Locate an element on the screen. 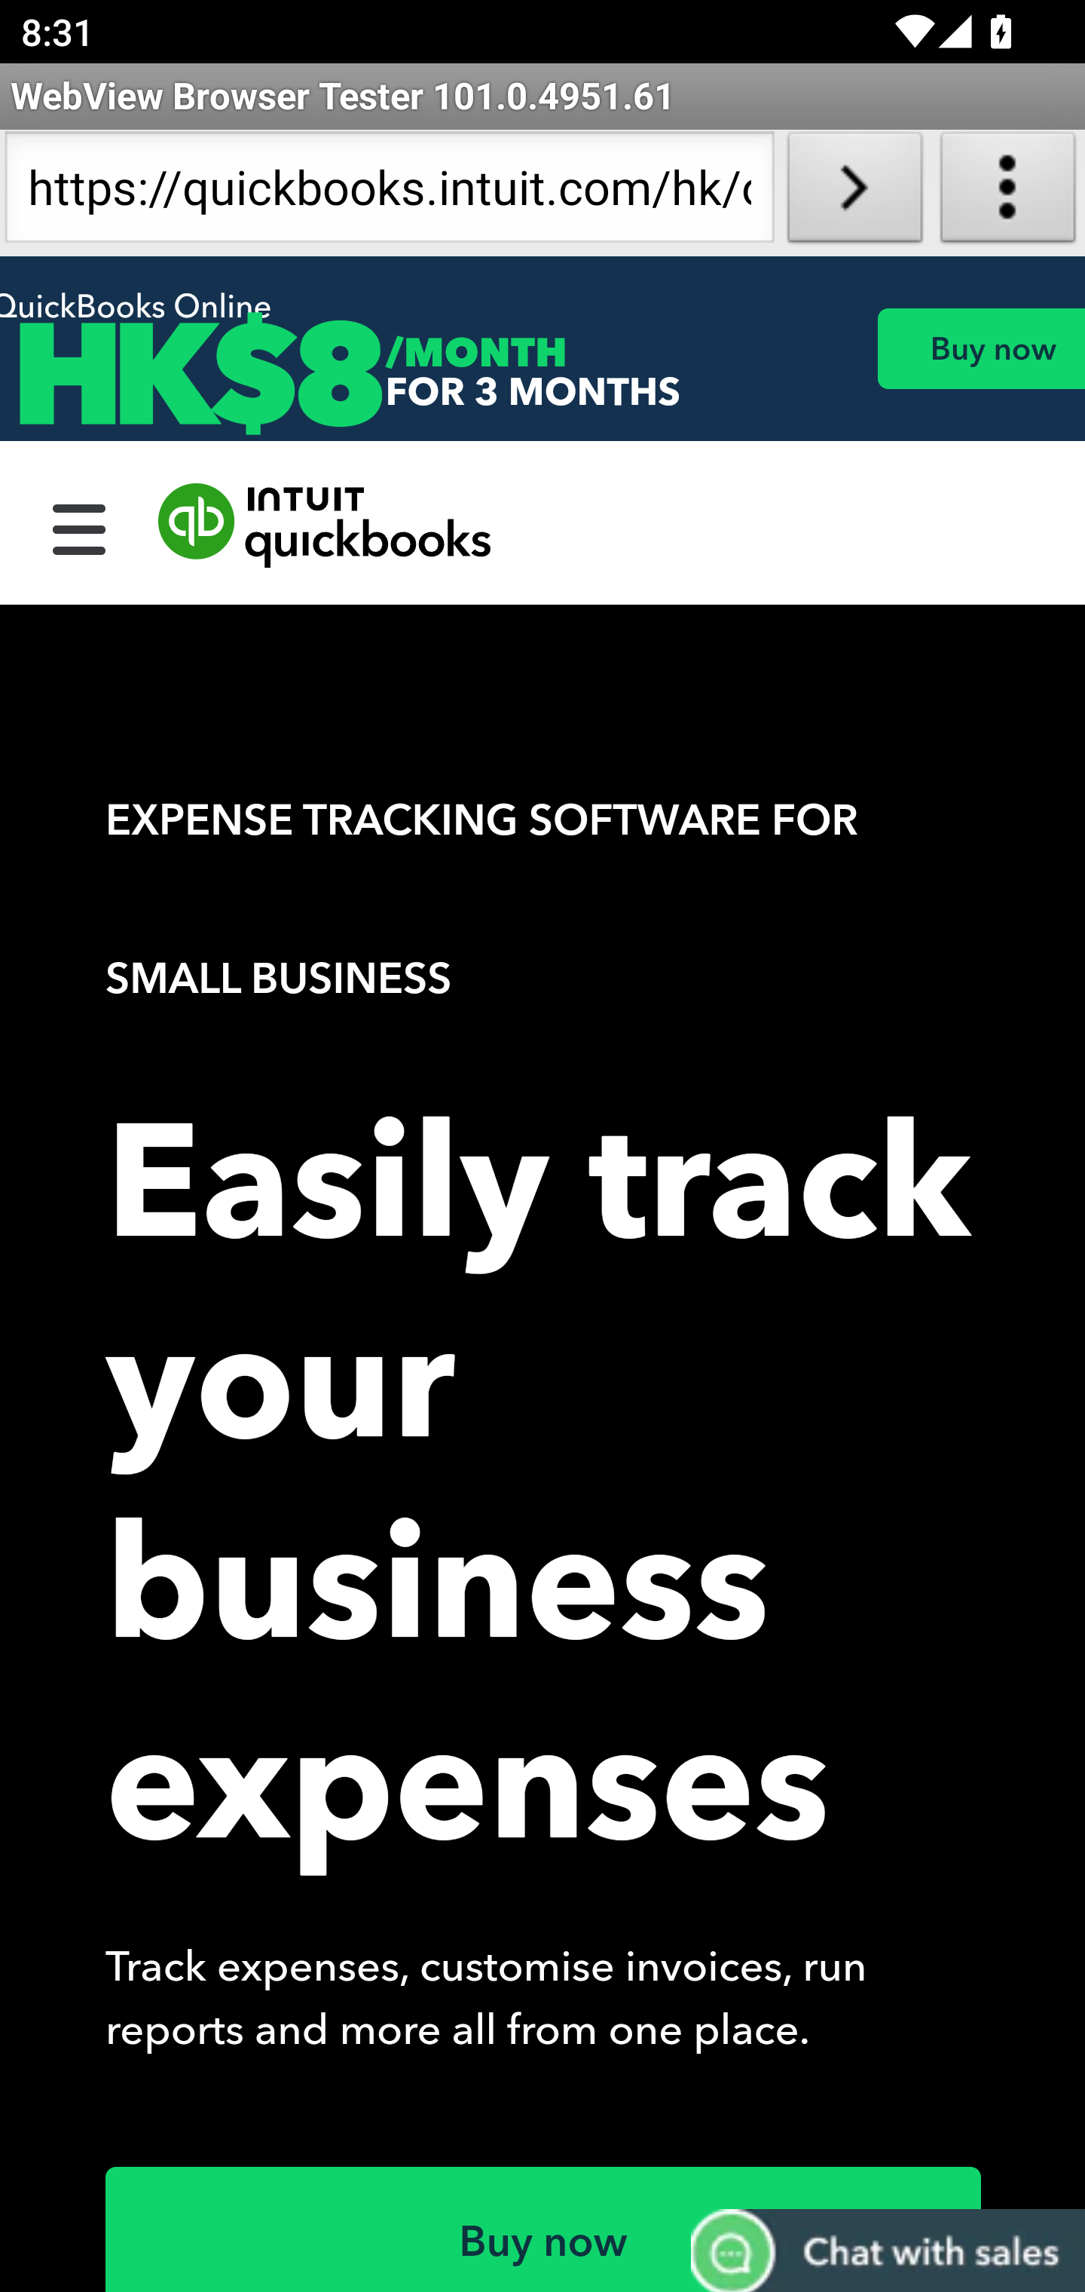  Buy now is located at coordinates (544, 2229).